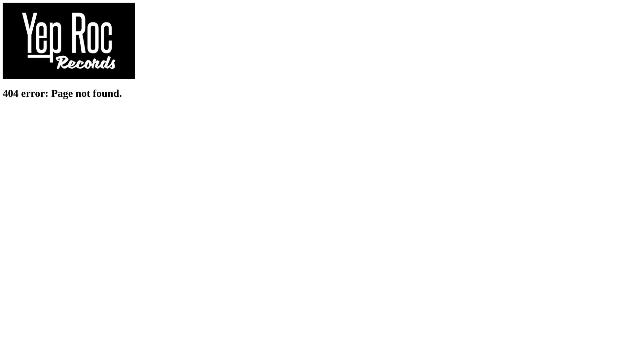 The height and width of the screenshot is (357, 634). What do you see at coordinates (69, 77) in the screenshot?
I see `Yep Roc Records` at bounding box center [69, 77].